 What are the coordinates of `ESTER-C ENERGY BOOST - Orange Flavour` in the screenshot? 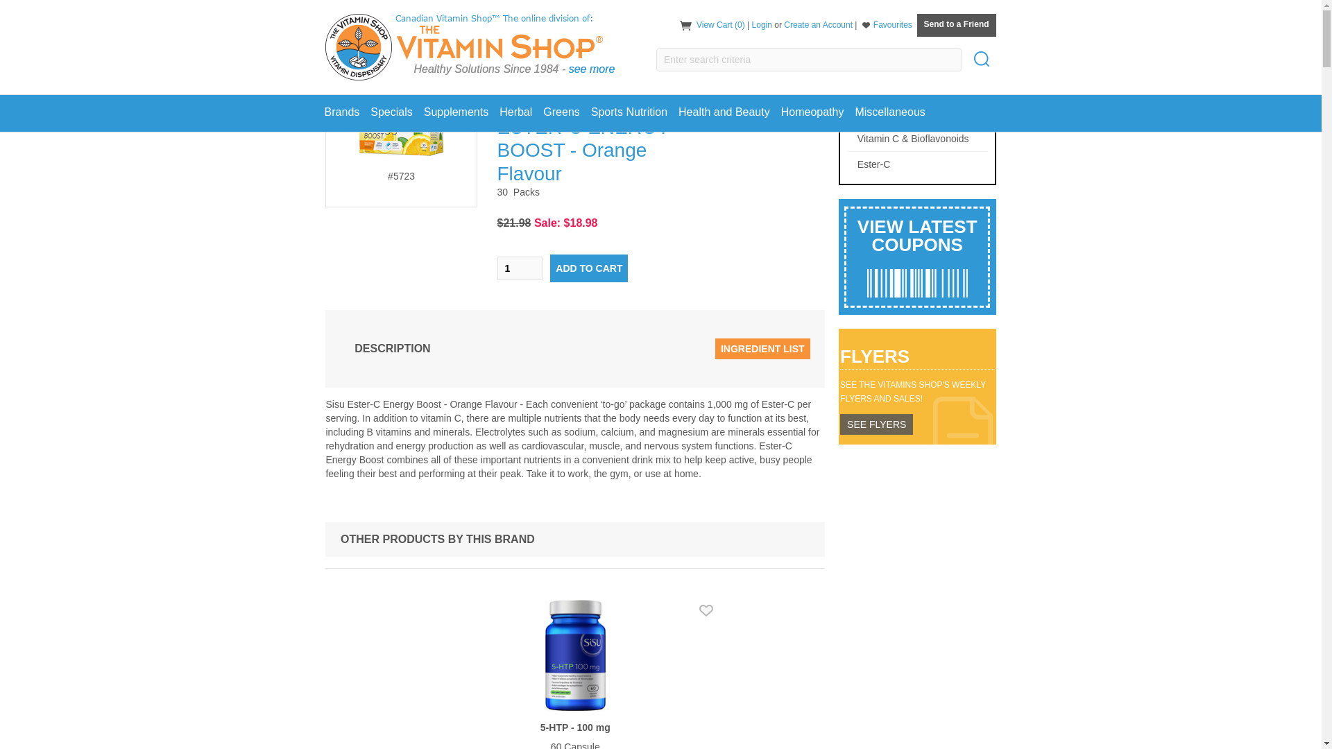 It's located at (917, 15).